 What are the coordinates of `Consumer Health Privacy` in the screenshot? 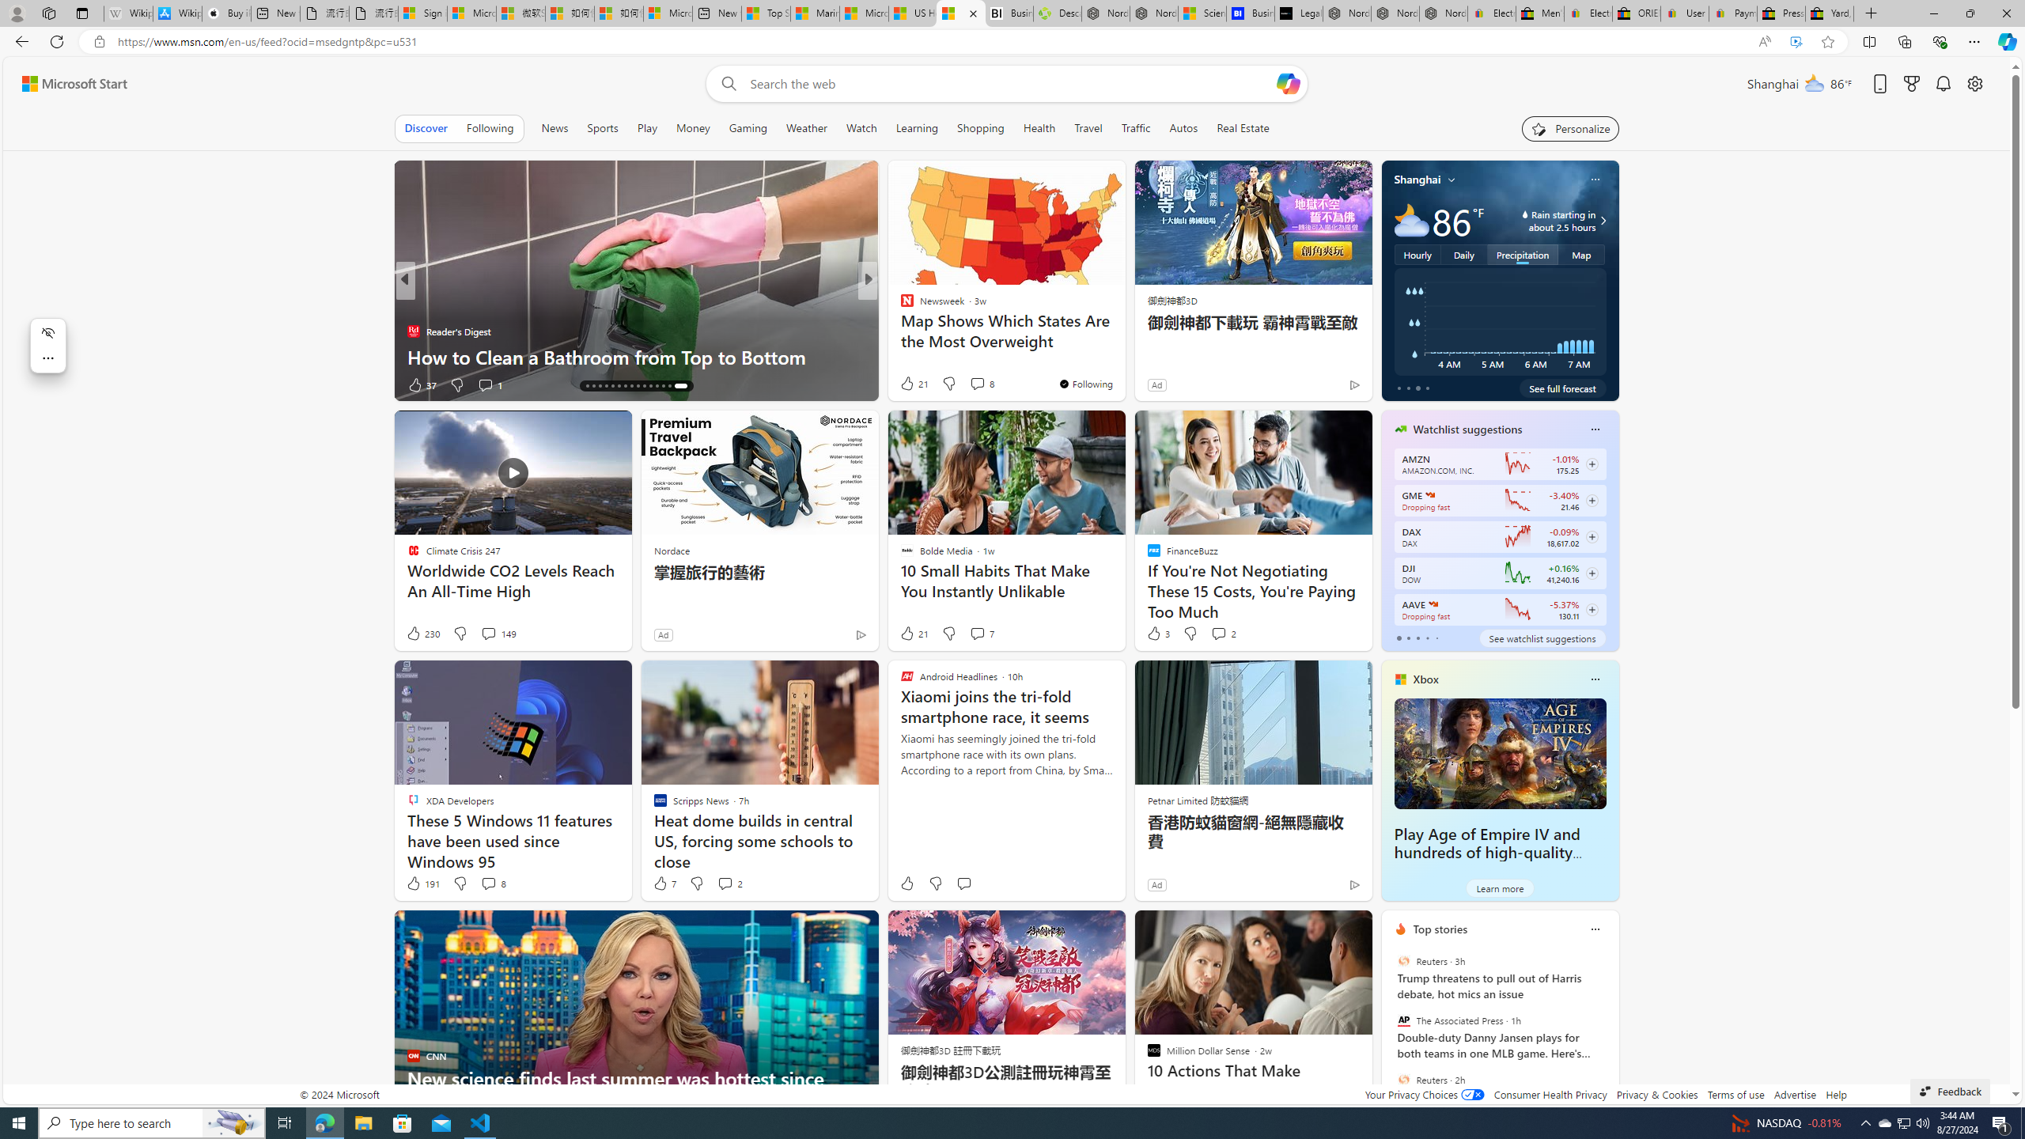 It's located at (1550, 1095).